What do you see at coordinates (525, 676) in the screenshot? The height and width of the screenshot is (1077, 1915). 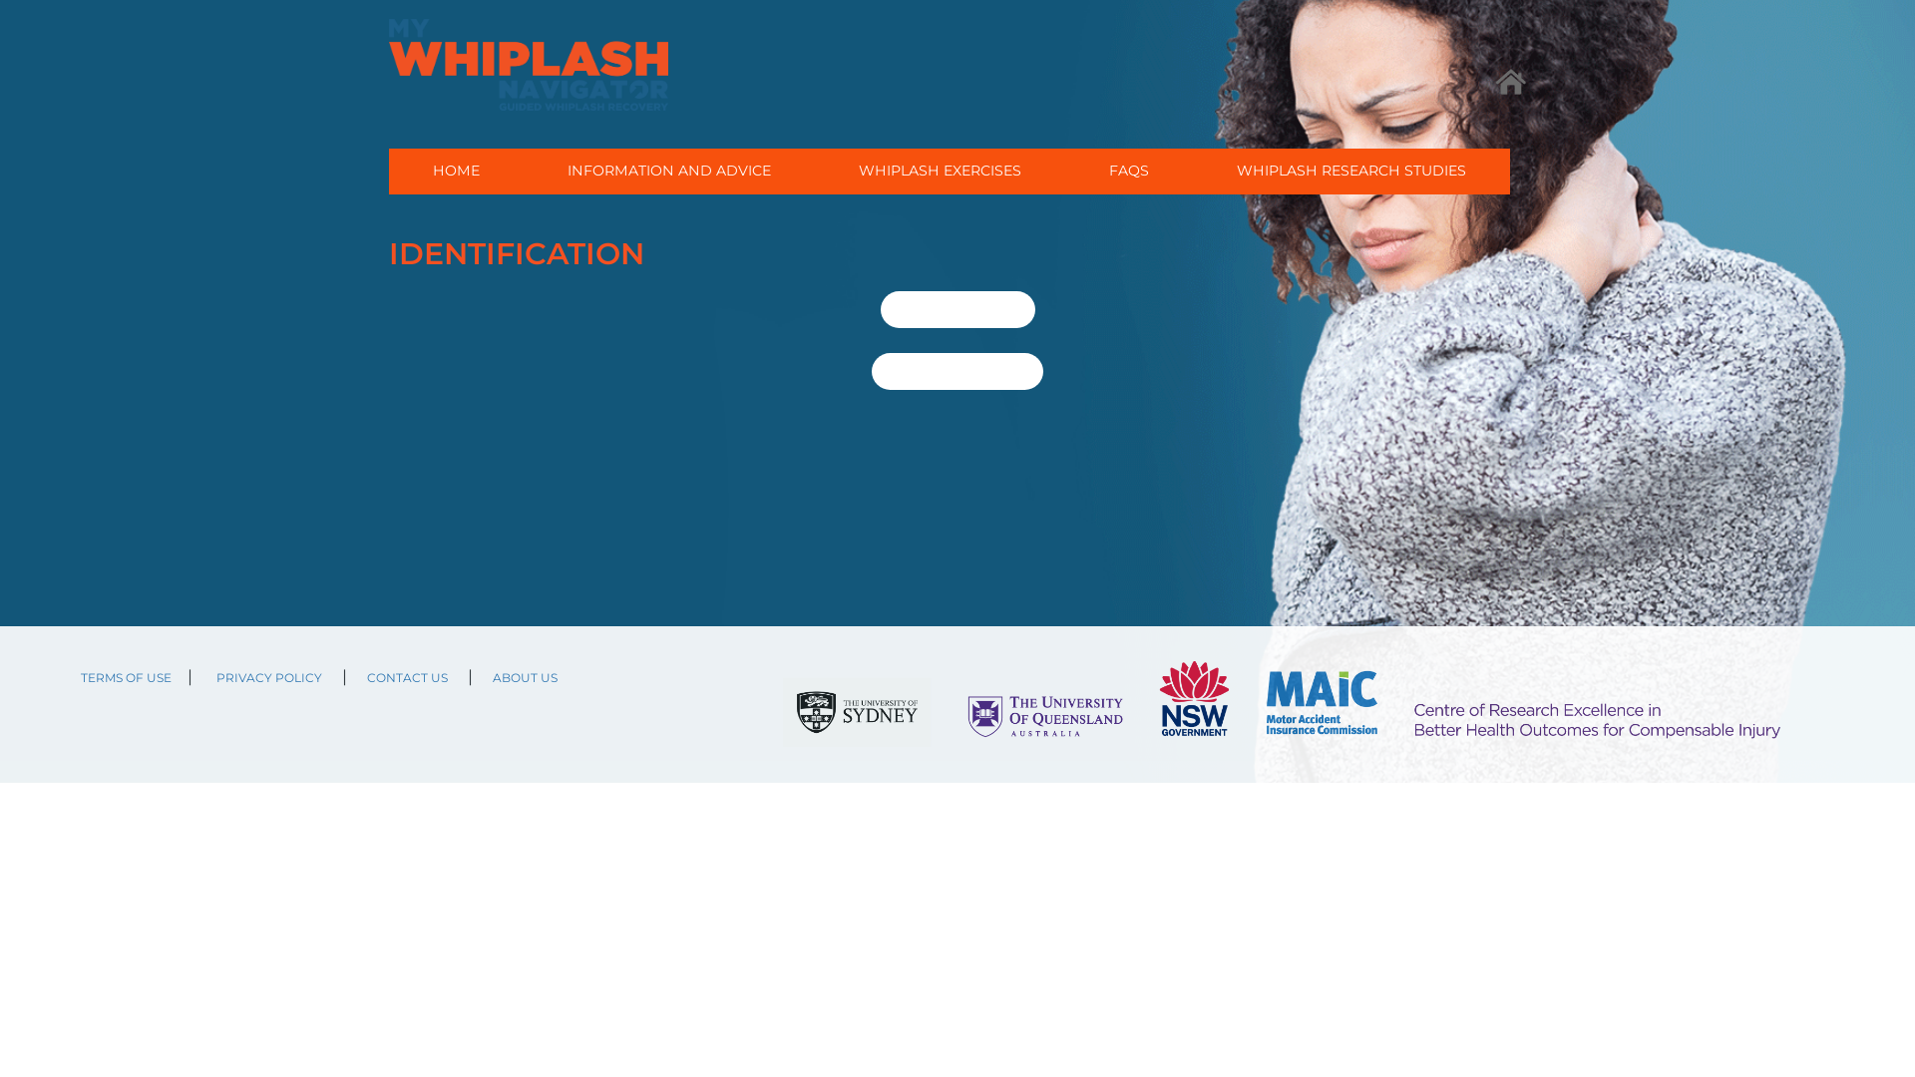 I see `ABOUT US` at bounding box center [525, 676].